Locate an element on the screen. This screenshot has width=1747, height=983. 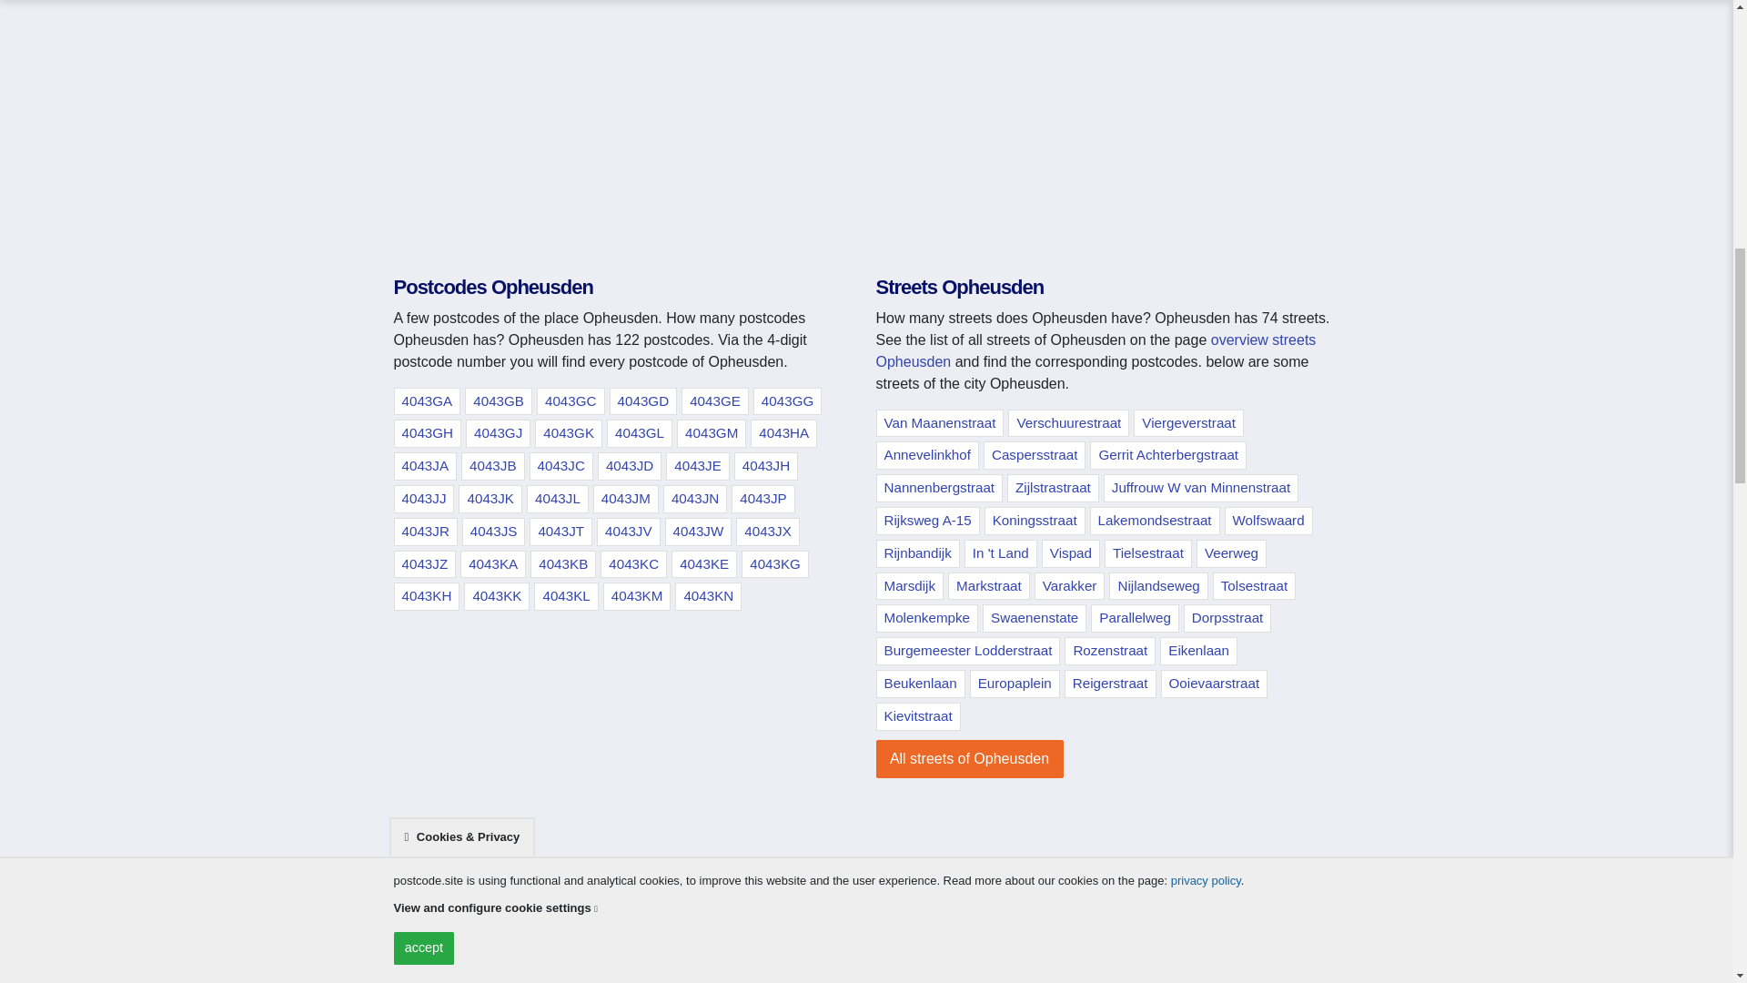
4043GB is located at coordinates (499, 400).